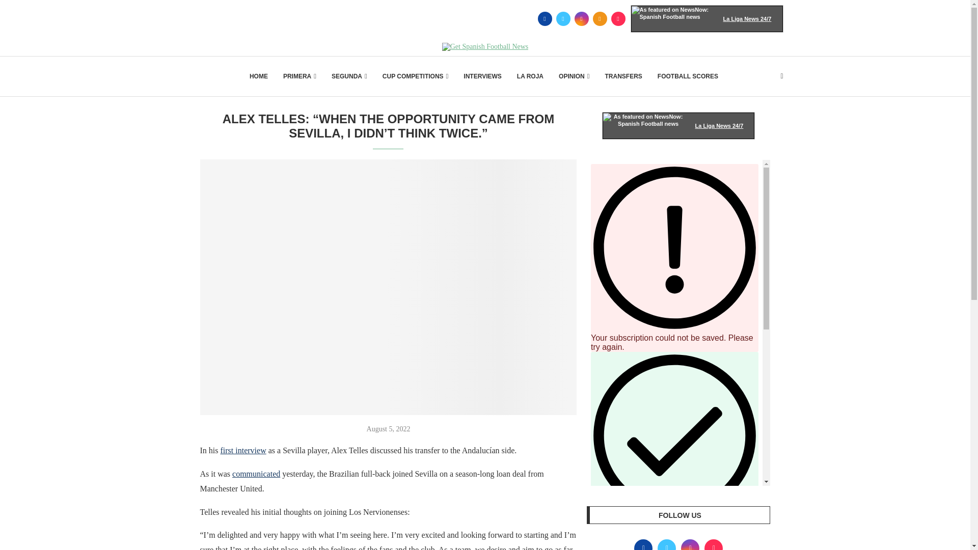  Describe the element at coordinates (707, 18) in the screenshot. I see `Click here for more La Liga news from NewsNow` at that location.